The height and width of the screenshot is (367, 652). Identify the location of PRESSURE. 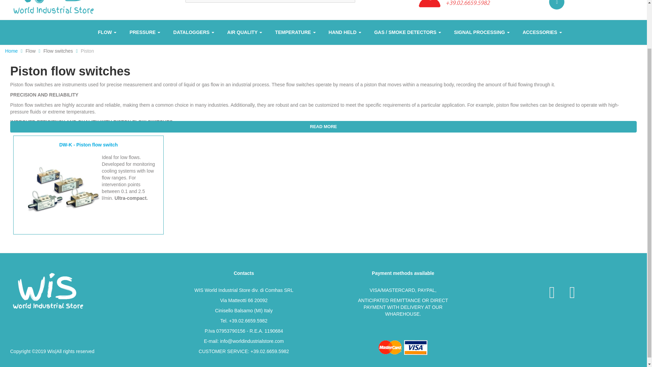
(145, 32).